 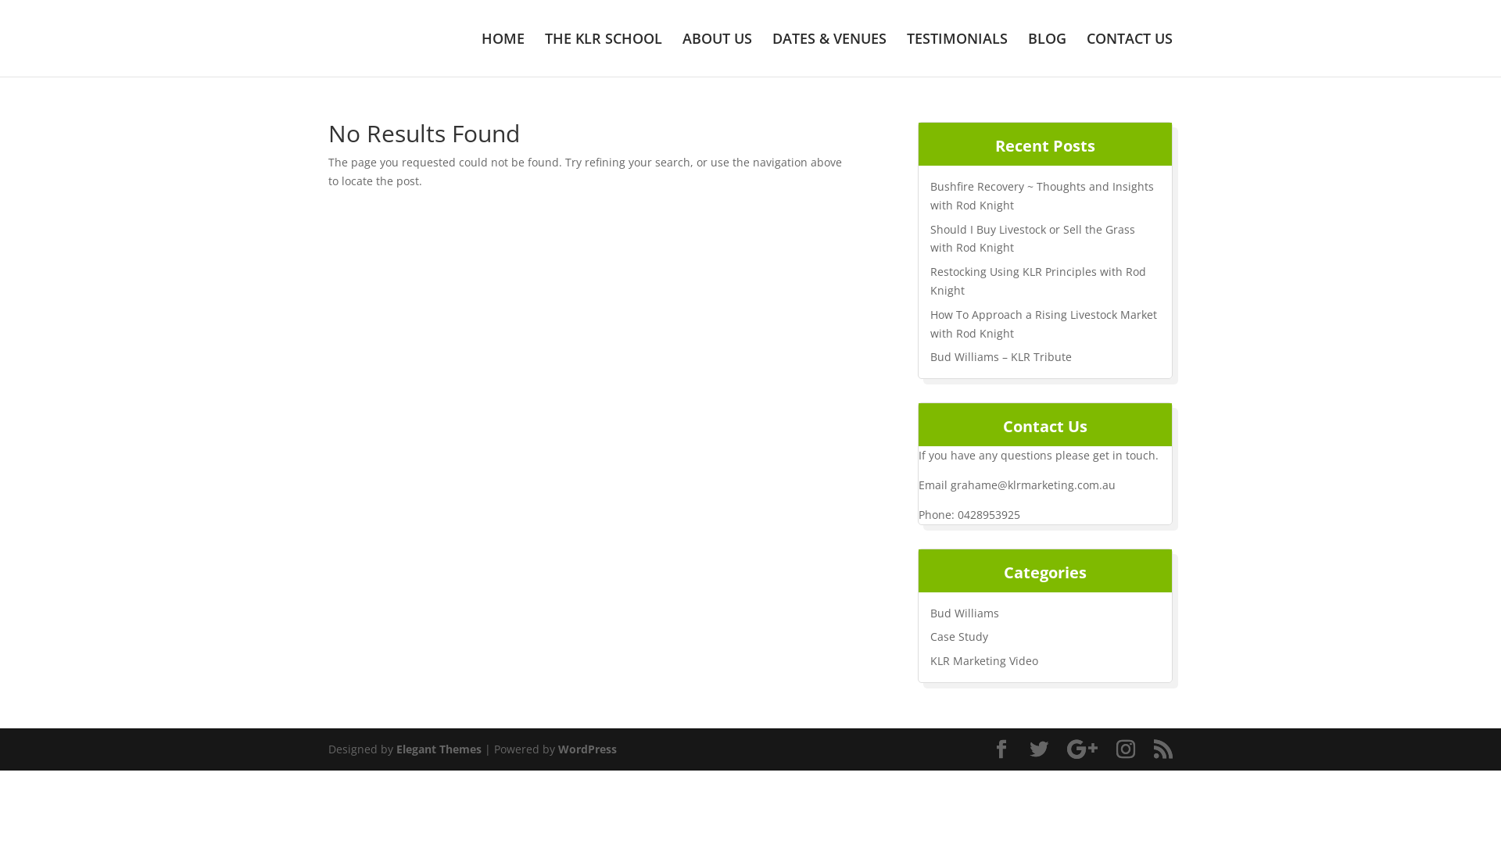 What do you see at coordinates (1033, 239) in the screenshot?
I see `Should I Buy Livestock or Sell the Grass with Rod Knight` at bounding box center [1033, 239].